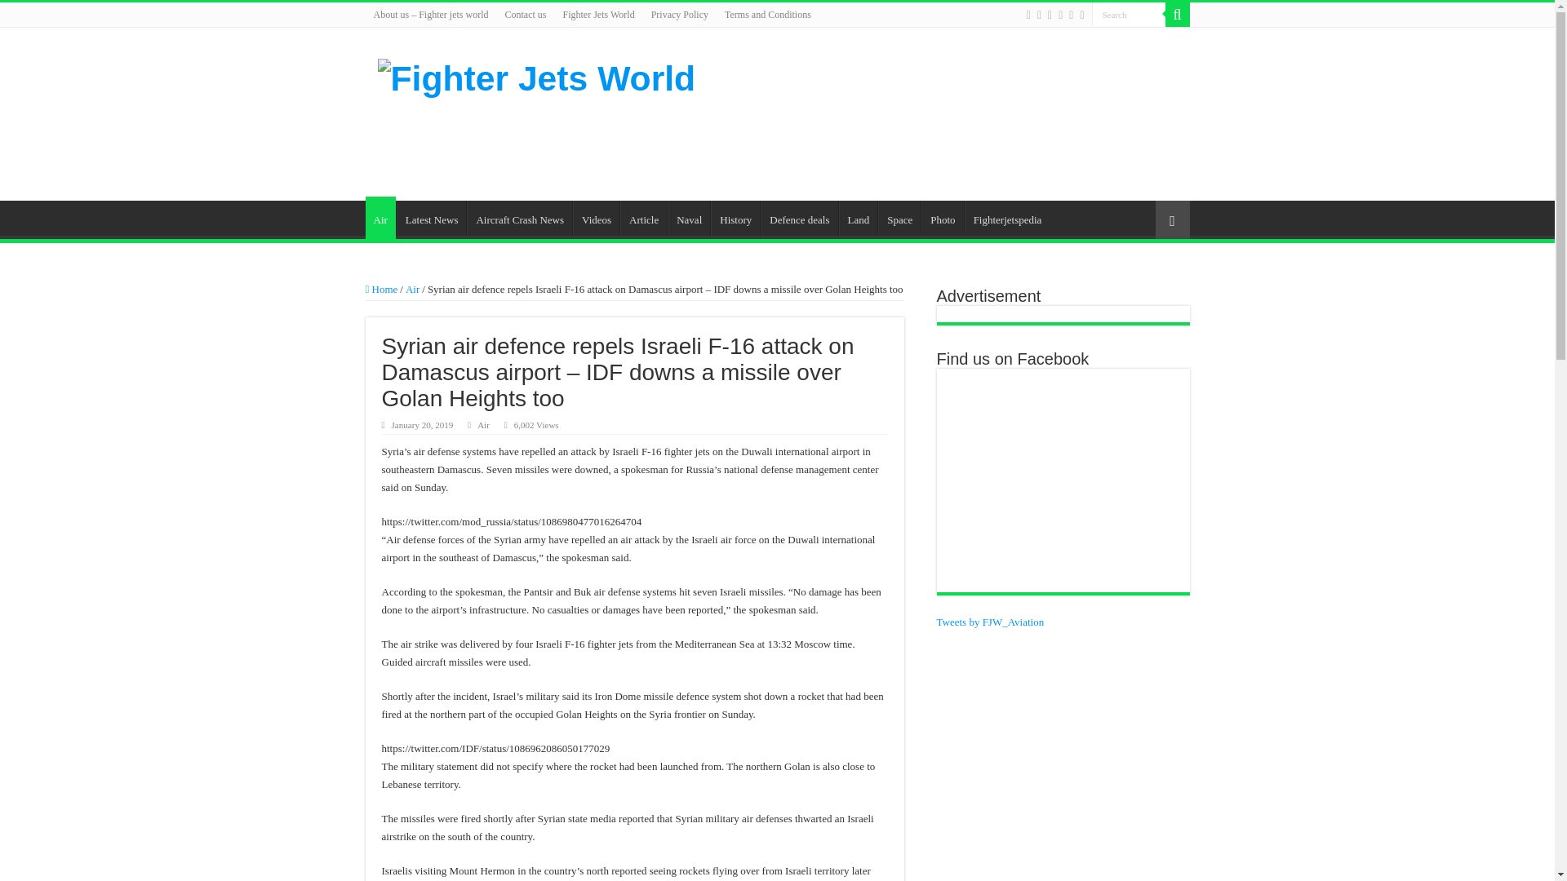  What do you see at coordinates (767, 15) in the screenshot?
I see `Terms and Conditions` at bounding box center [767, 15].